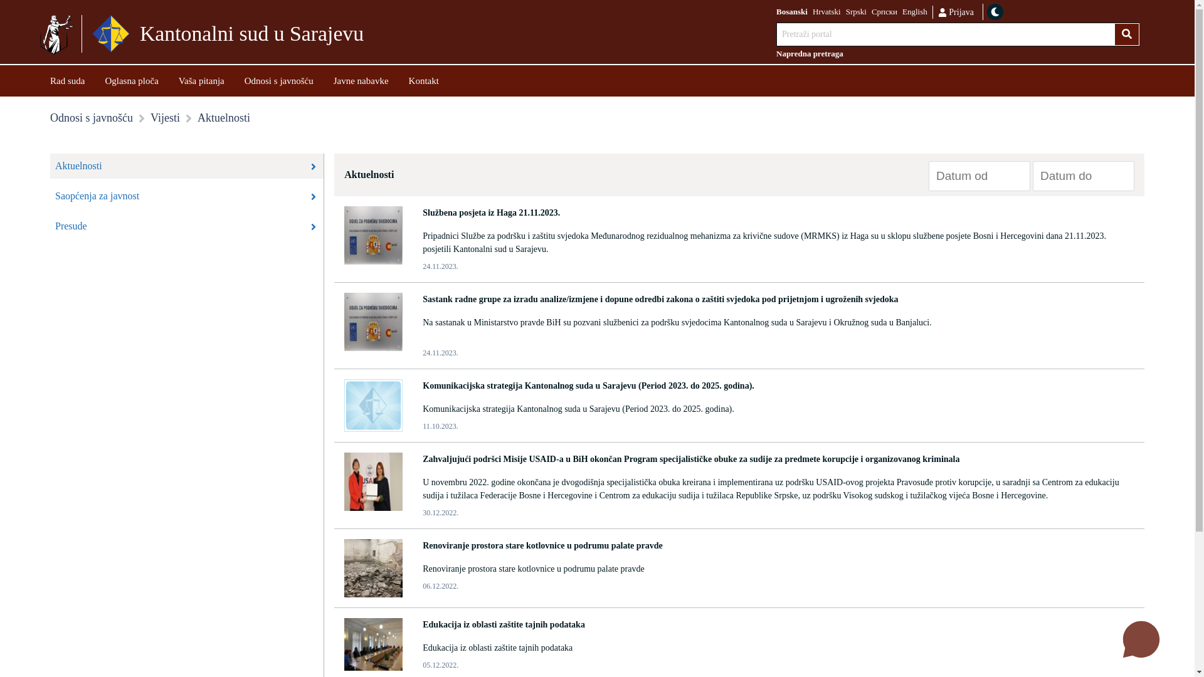 The image size is (1204, 677). What do you see at coordinates (956, 11) in the screenshot?
I see `Prijava` at bounding box center [956, 11].